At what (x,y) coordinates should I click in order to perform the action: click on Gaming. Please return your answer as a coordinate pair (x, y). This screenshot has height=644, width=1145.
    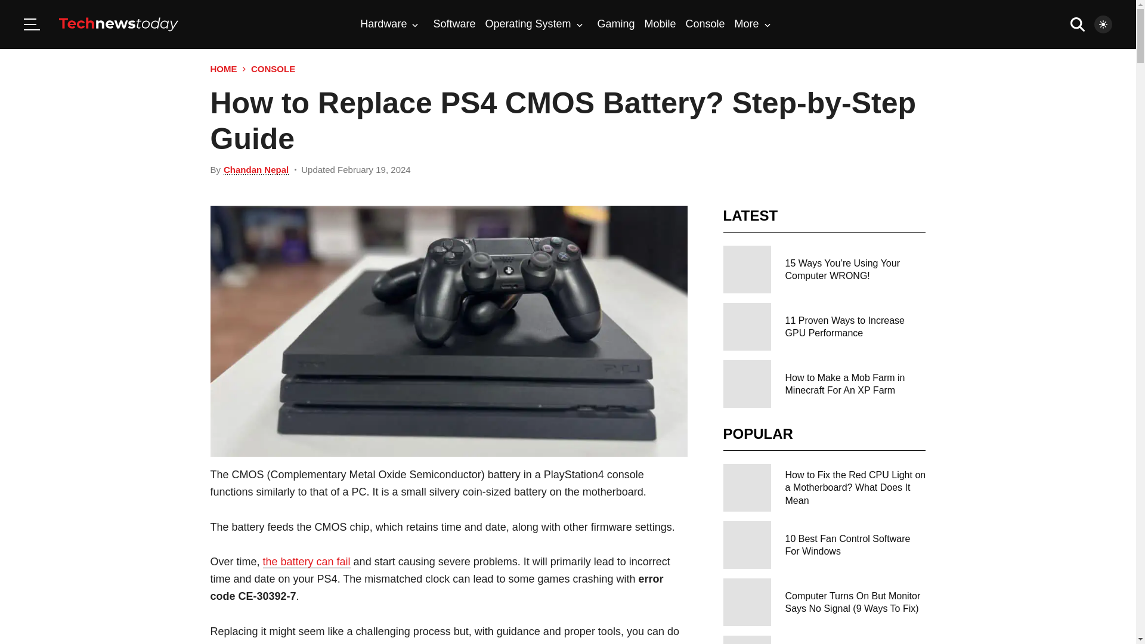
    Looking at the image, I should click on (617, 24).